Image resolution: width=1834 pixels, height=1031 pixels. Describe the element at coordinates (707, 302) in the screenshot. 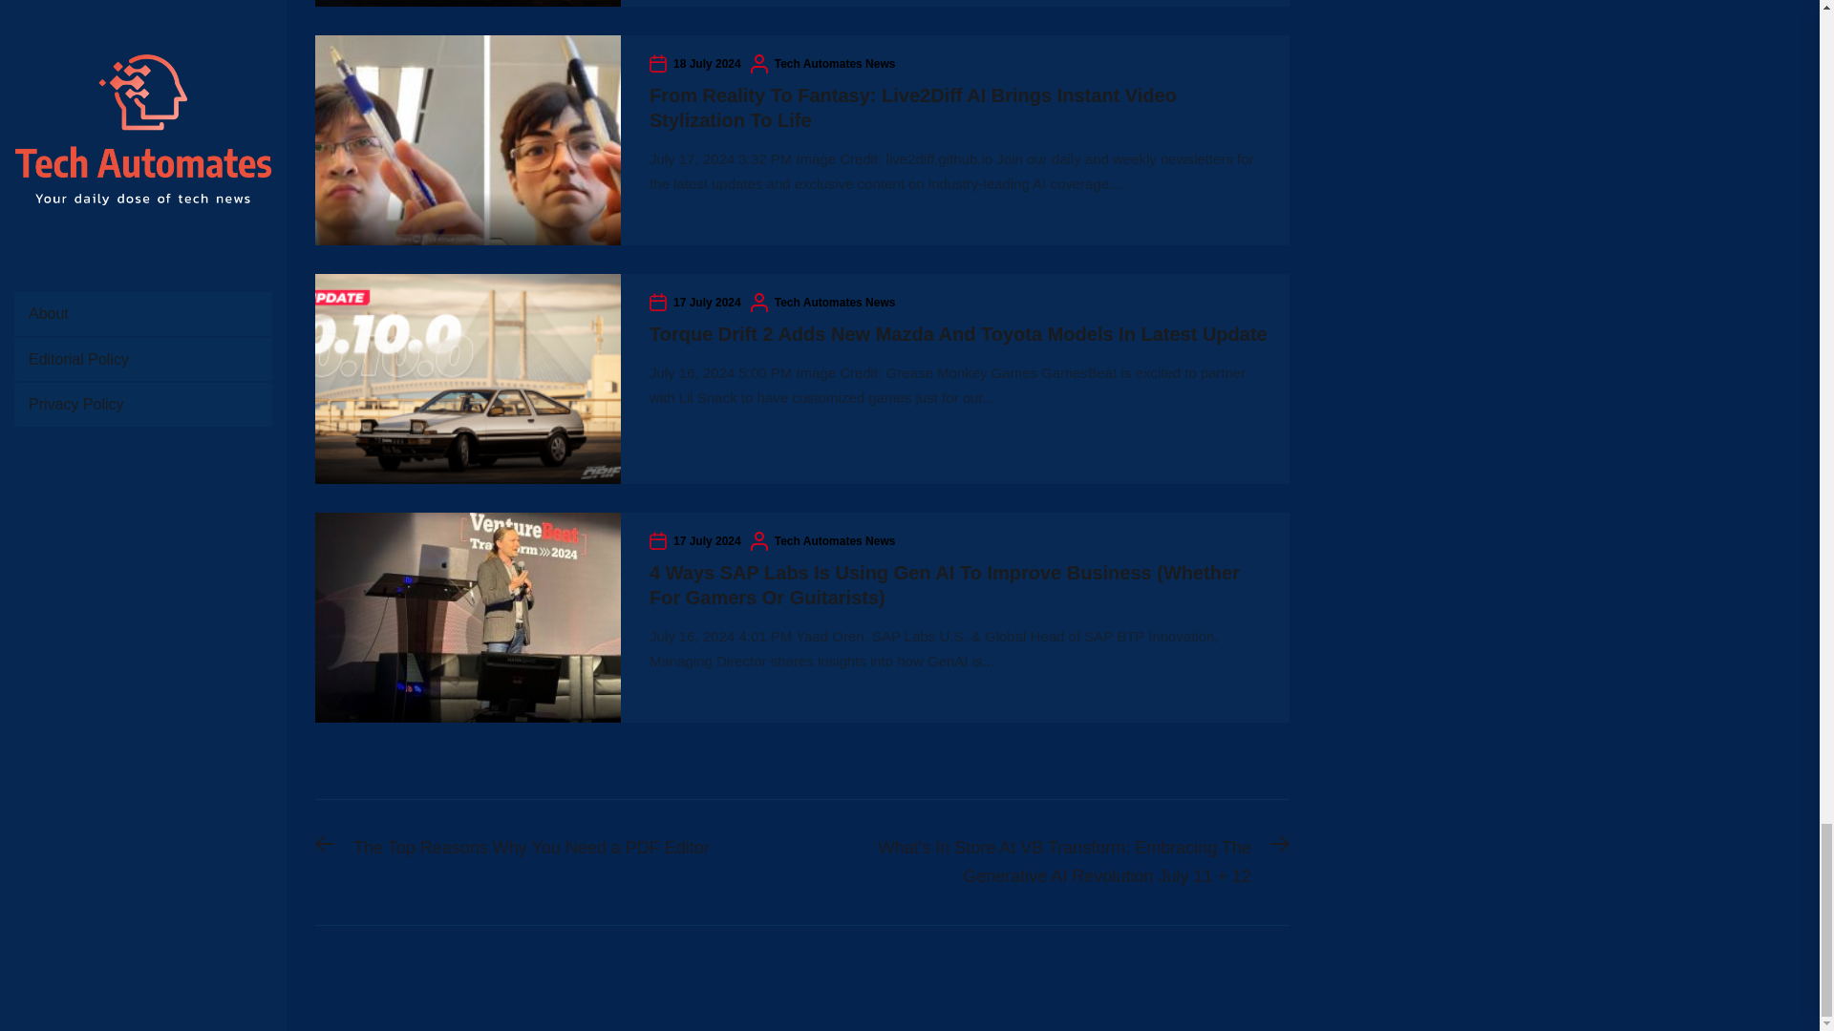

I see `18 July 2024` at that location.